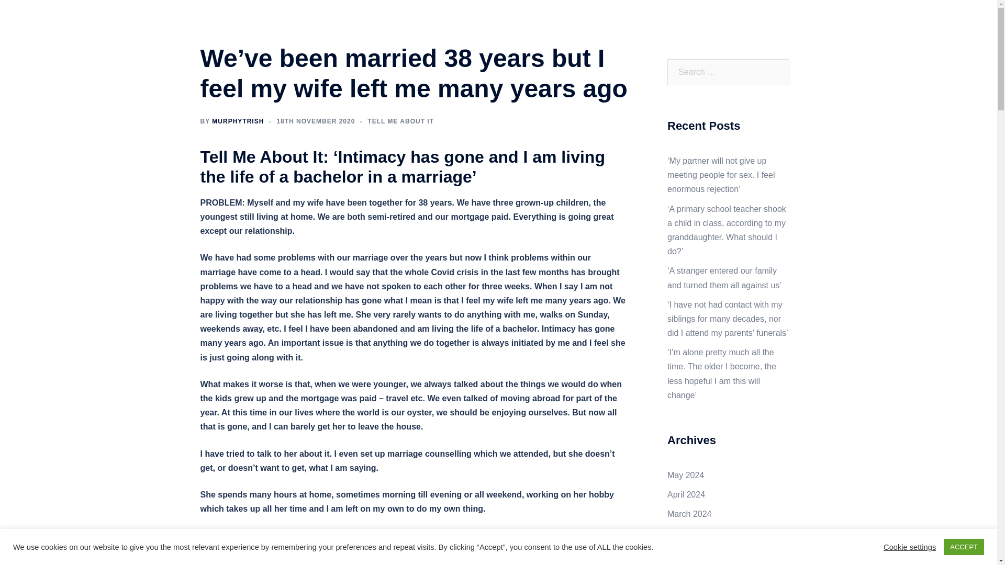  I want to click on Contact, so click(776, 30).